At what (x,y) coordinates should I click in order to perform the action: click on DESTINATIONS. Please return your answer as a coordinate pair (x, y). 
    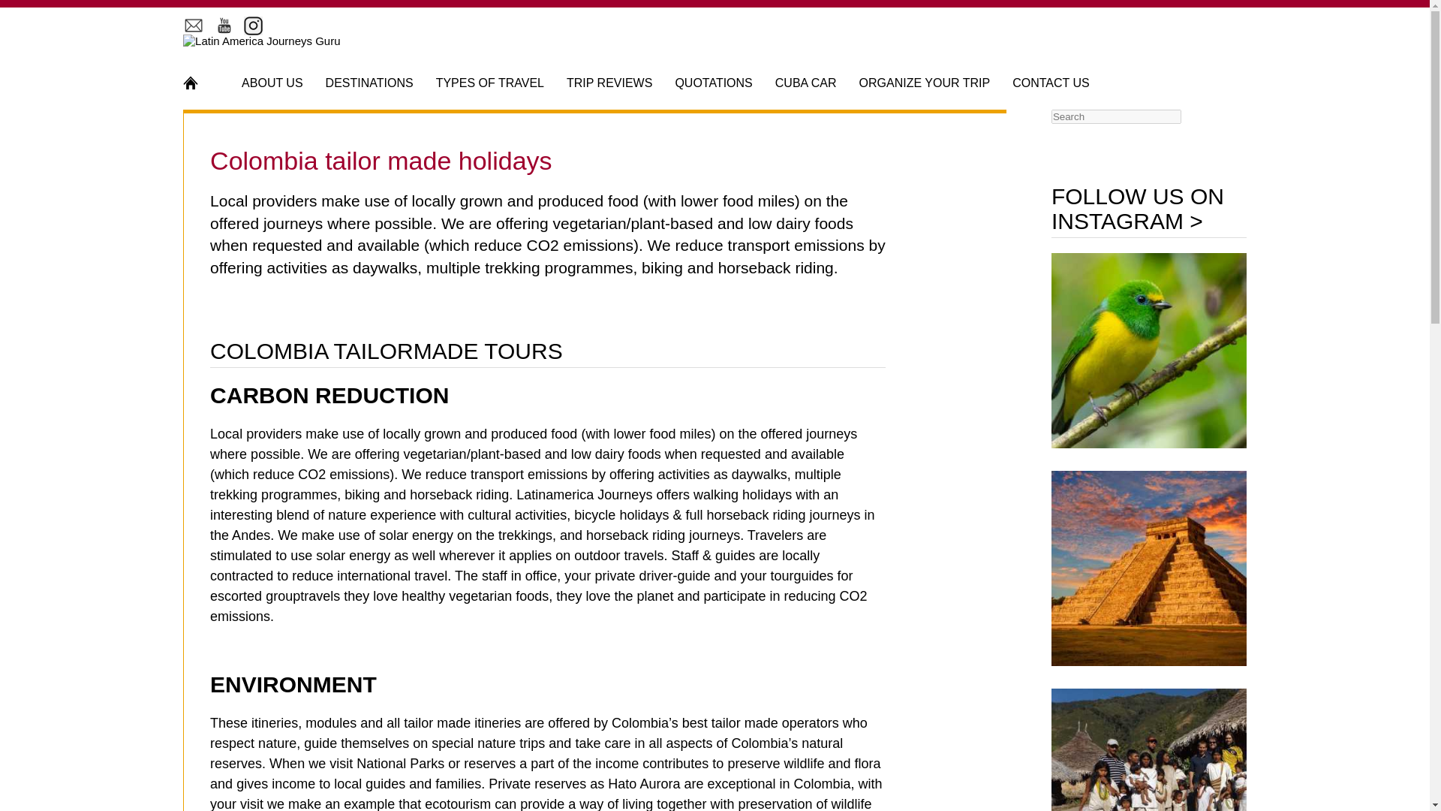
    Looking at the image, I should click on (369, 83).